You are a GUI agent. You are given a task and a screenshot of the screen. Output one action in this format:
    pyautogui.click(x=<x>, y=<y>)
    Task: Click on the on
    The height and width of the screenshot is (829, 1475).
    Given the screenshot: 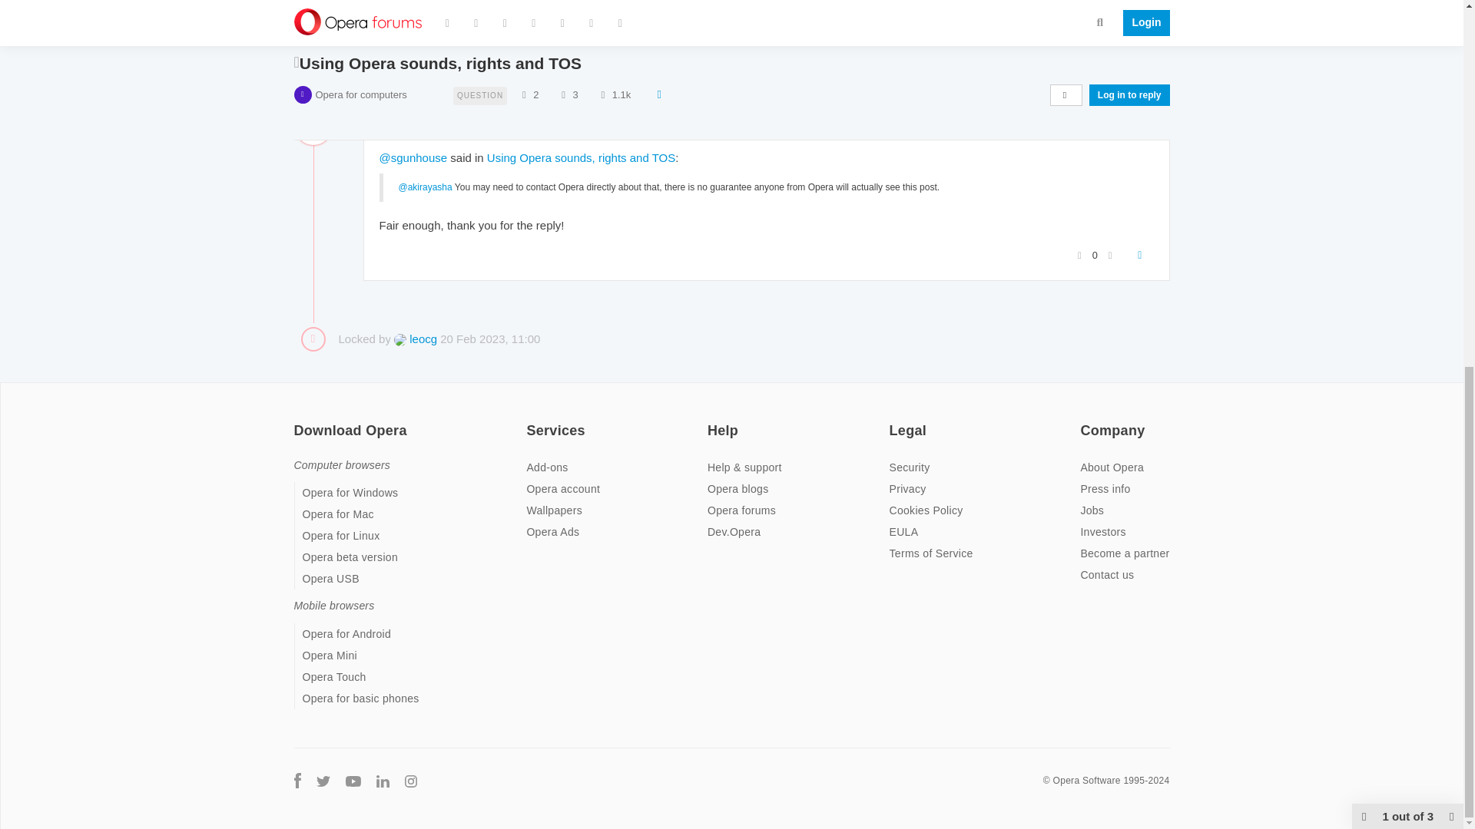 What is the action you would take?
    pyautogui.click(x=298, y=421)
    